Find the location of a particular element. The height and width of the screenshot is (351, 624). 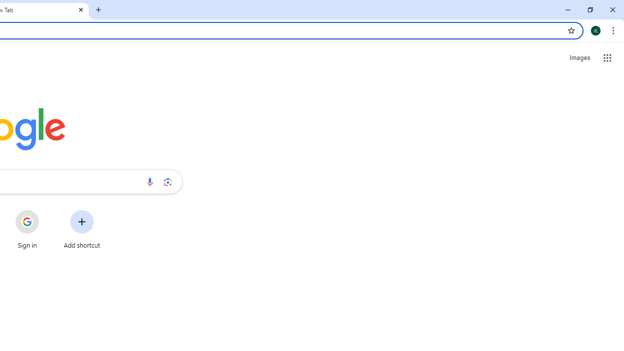

Minimize is located at coordinates (568, 10).